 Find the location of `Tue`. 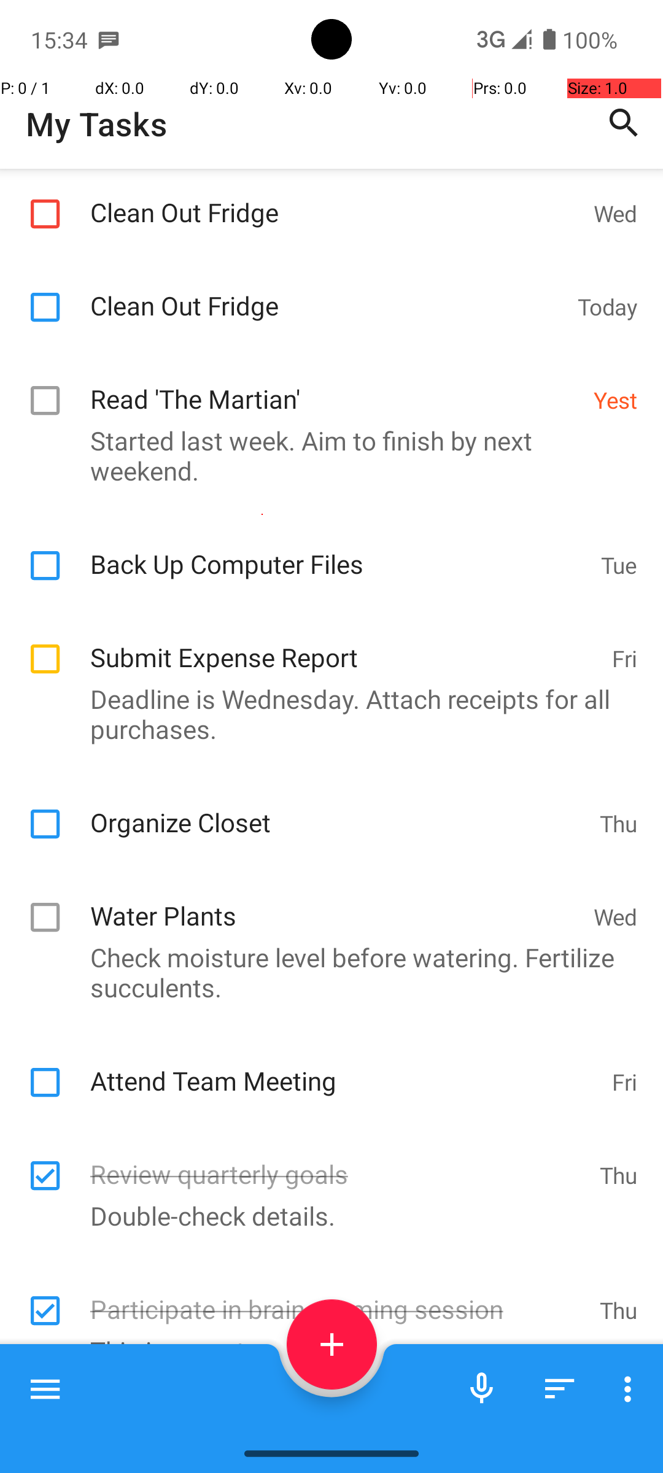

Tue is located at coordinates (619, 565).